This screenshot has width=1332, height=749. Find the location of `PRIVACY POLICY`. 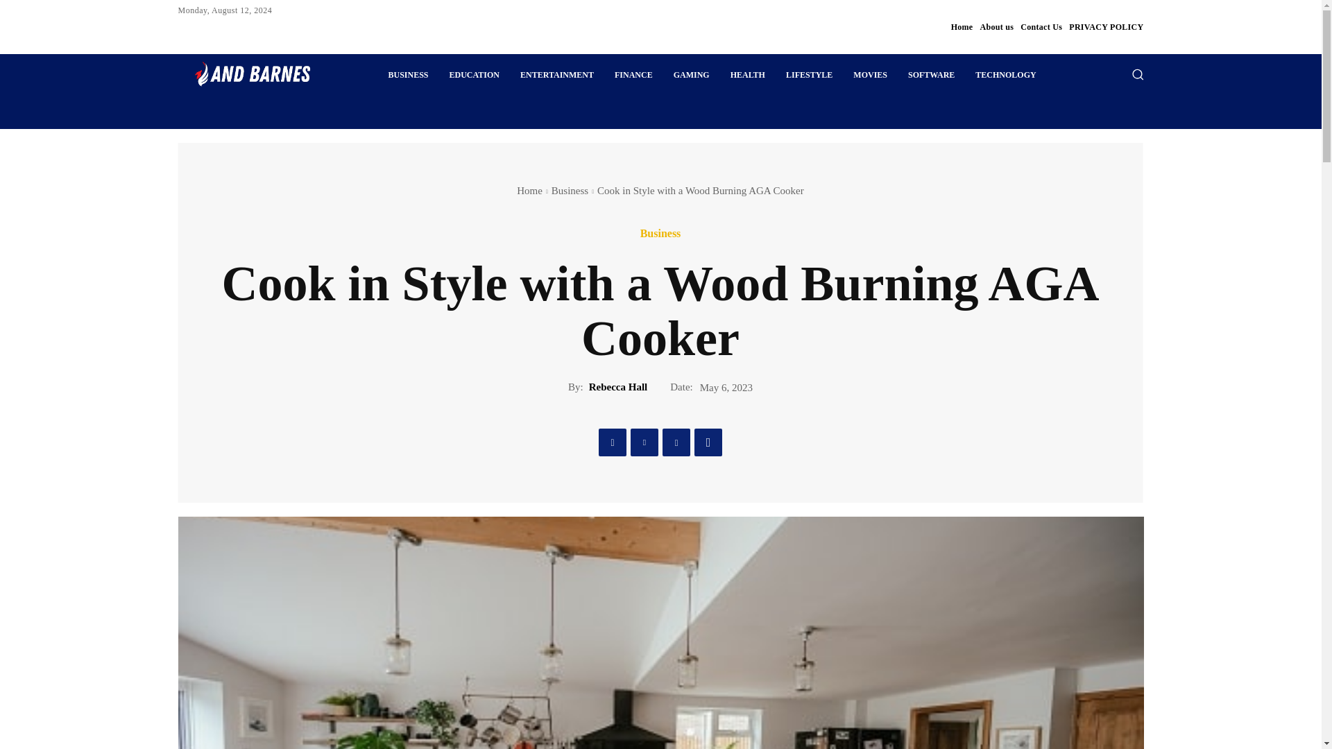

PRIVACY POLICY is located at coordinates (1106, 26).